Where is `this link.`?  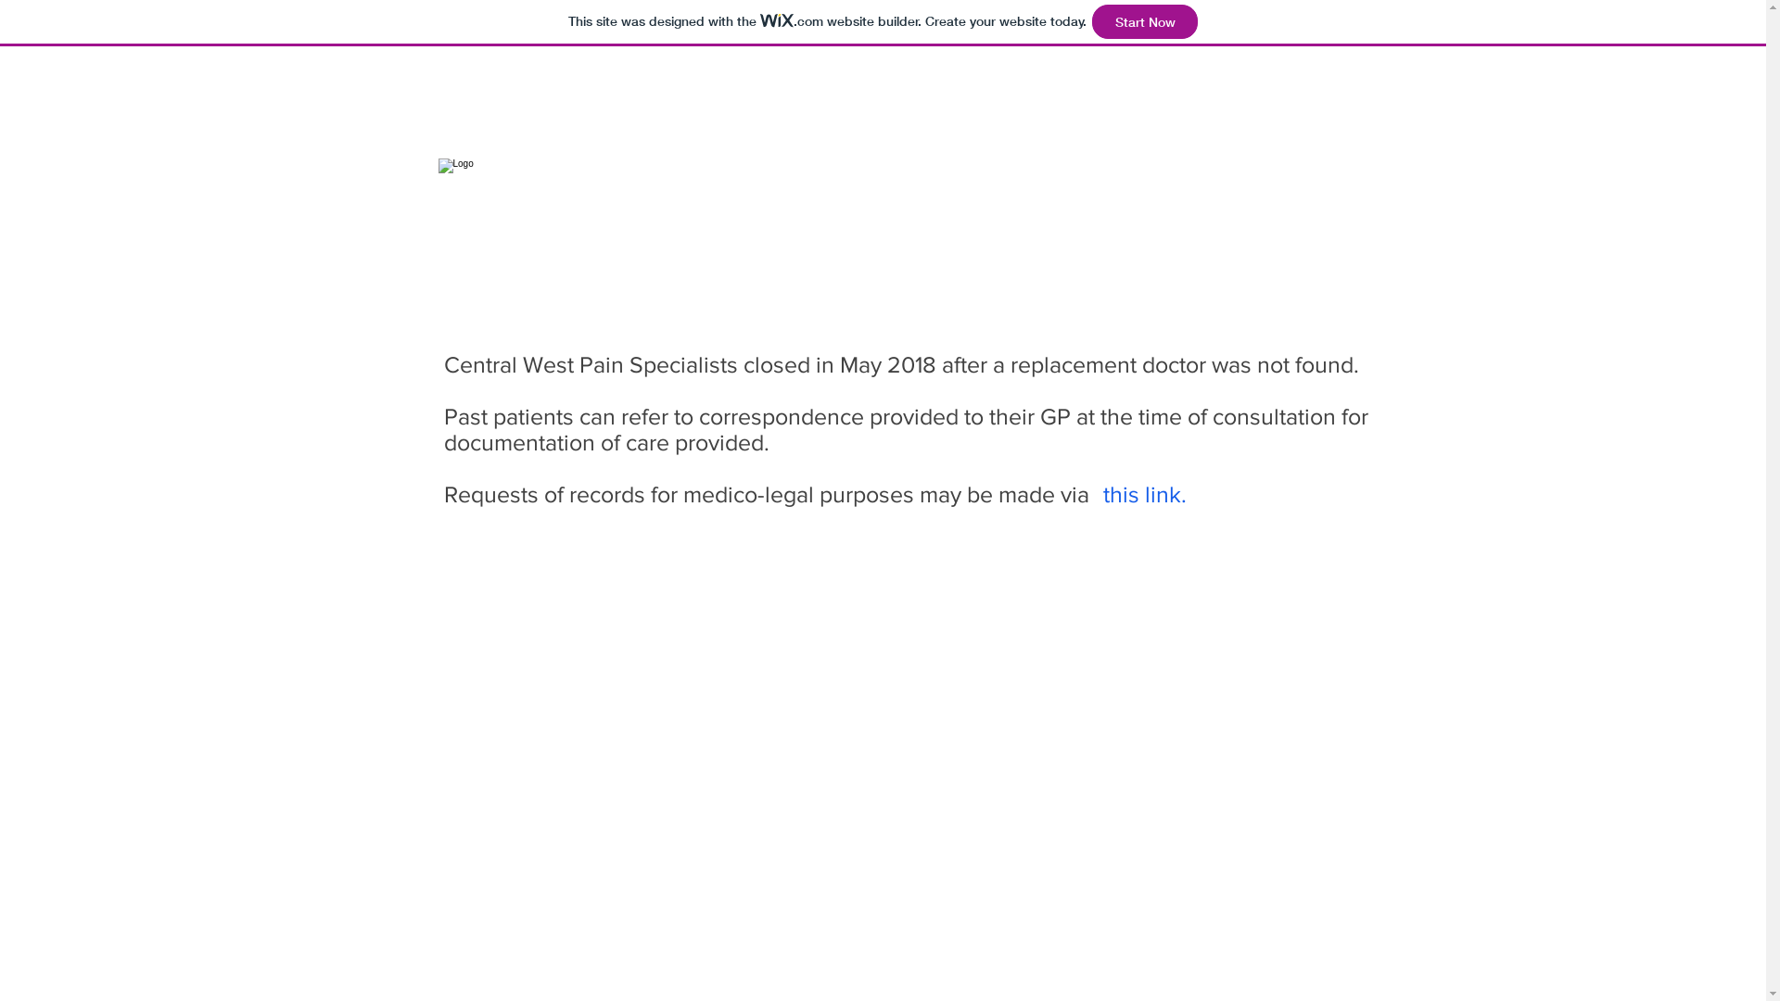 this link. is located at coordinates (1145, 494).